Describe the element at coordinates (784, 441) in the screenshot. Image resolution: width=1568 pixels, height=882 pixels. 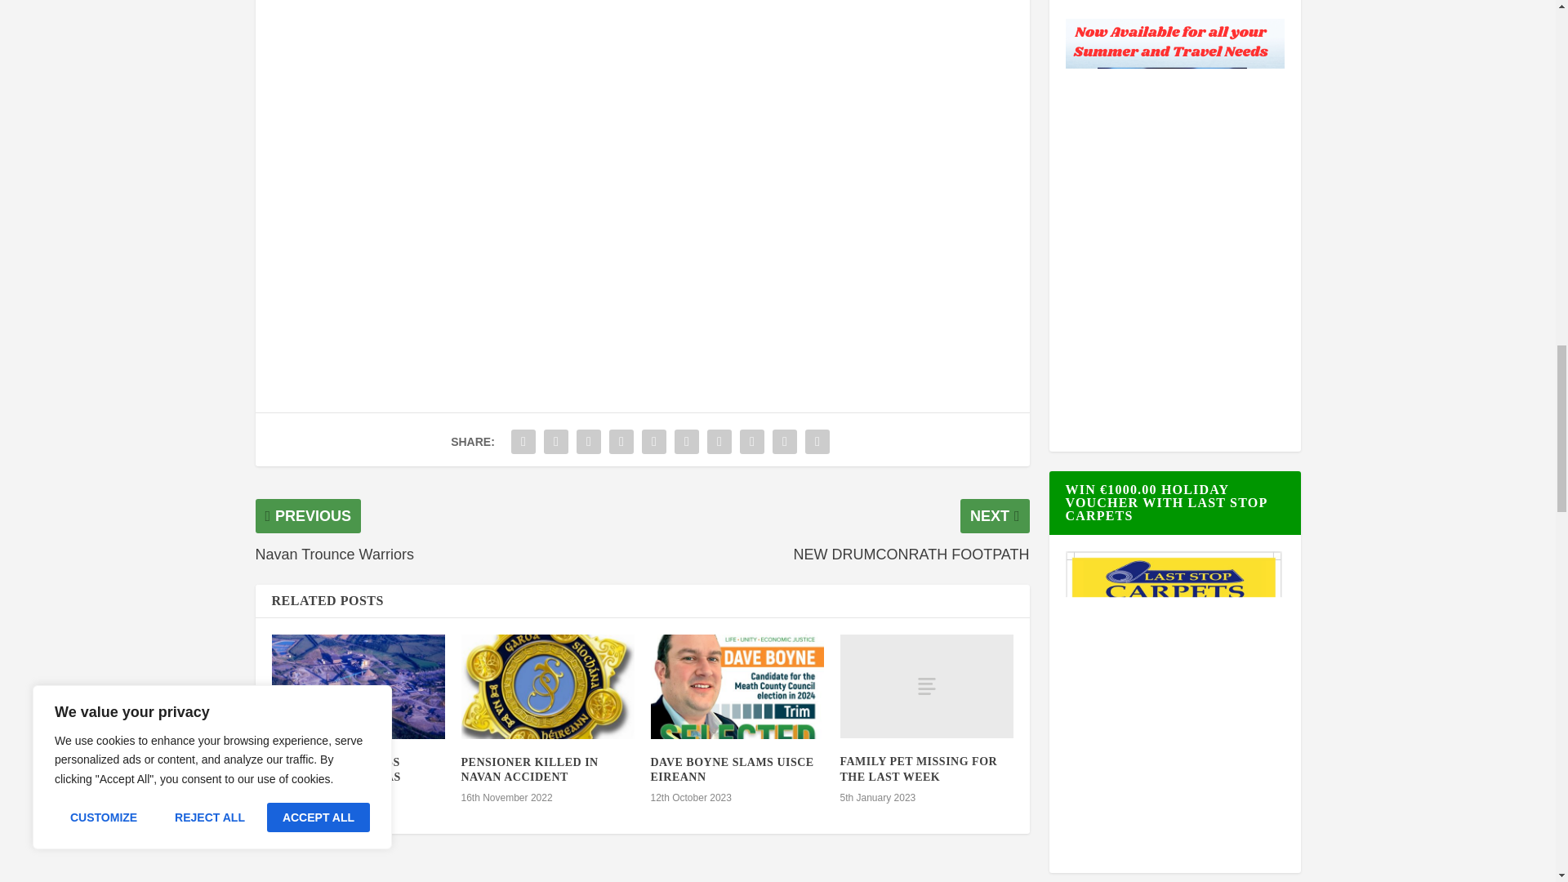
I see `Share "Nobber to Kilmainhamwood Greenway NOW Open" via Email` at that location.